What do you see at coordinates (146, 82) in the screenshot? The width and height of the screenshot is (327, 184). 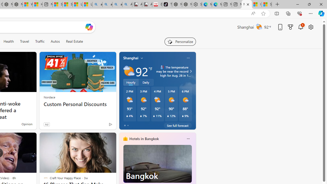 I see `Daily` at bounding box center [146, 82].